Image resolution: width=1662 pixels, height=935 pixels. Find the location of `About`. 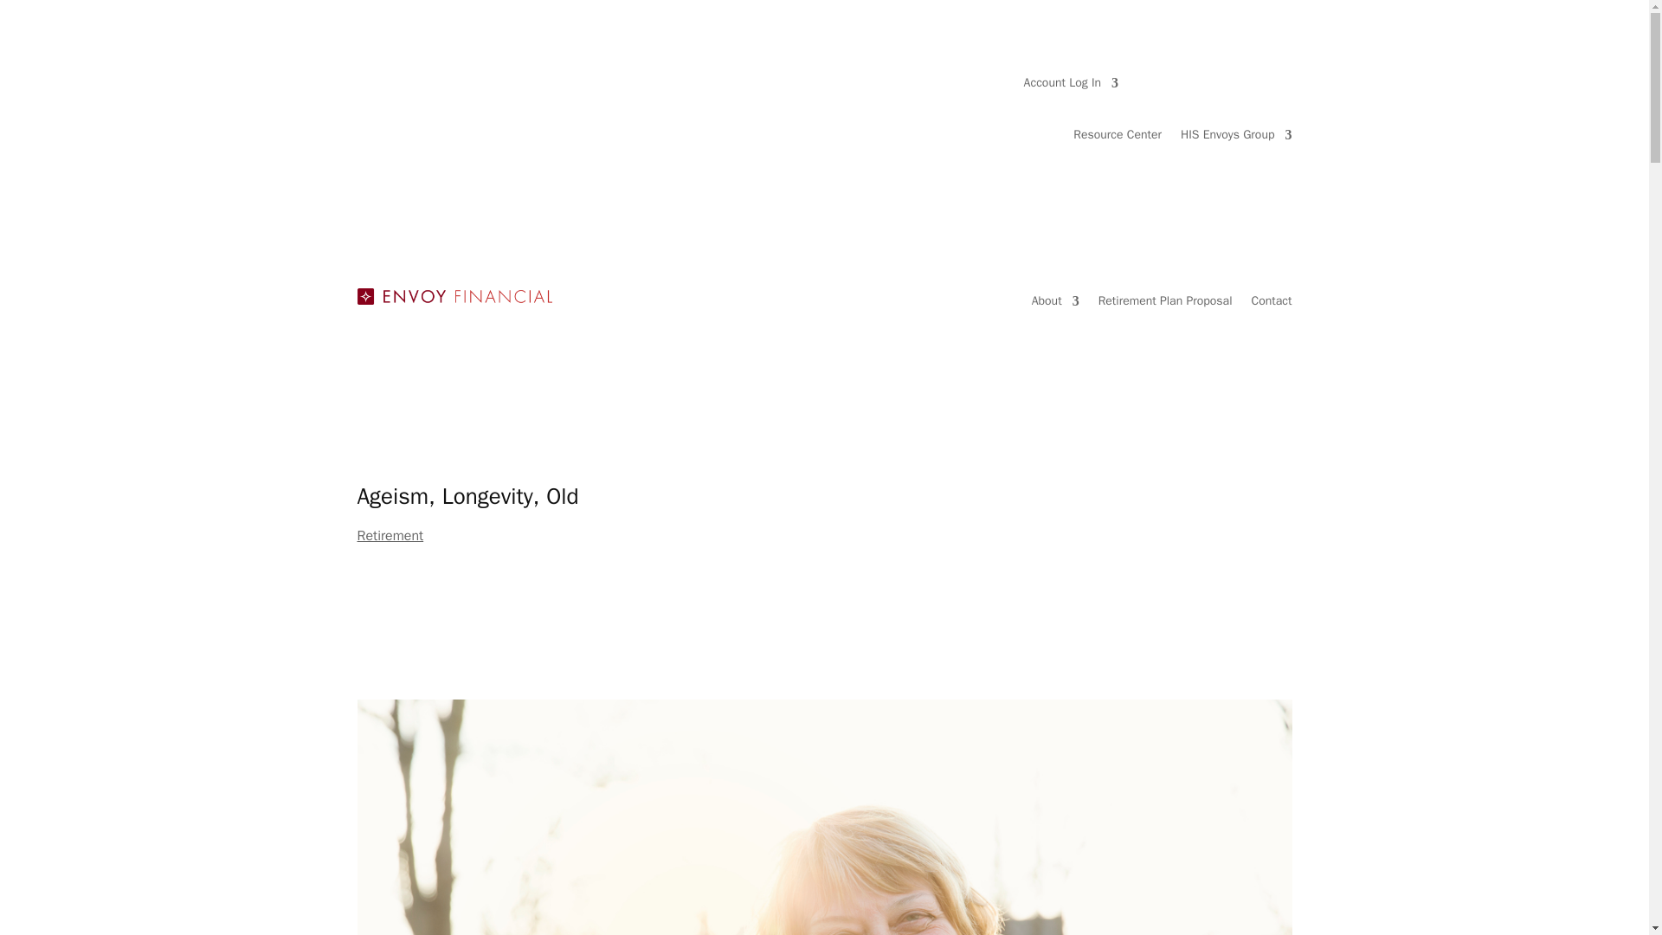

About is located at coordinates (1055, 305).